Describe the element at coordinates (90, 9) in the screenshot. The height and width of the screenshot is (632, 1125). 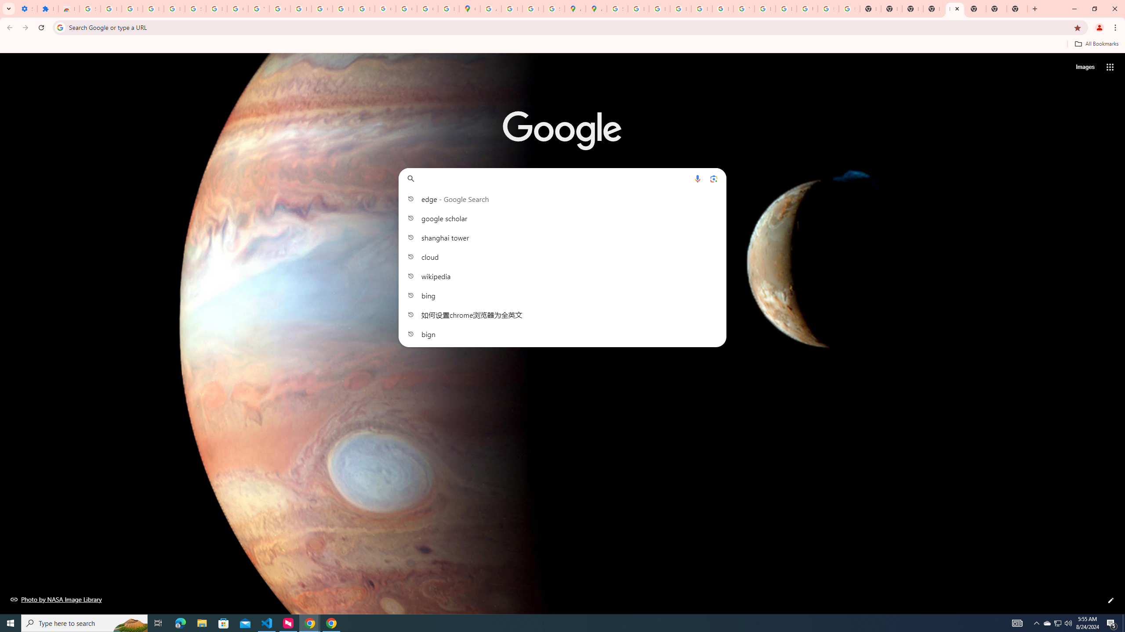
I see `Sign in - Google Accounts` at that location.